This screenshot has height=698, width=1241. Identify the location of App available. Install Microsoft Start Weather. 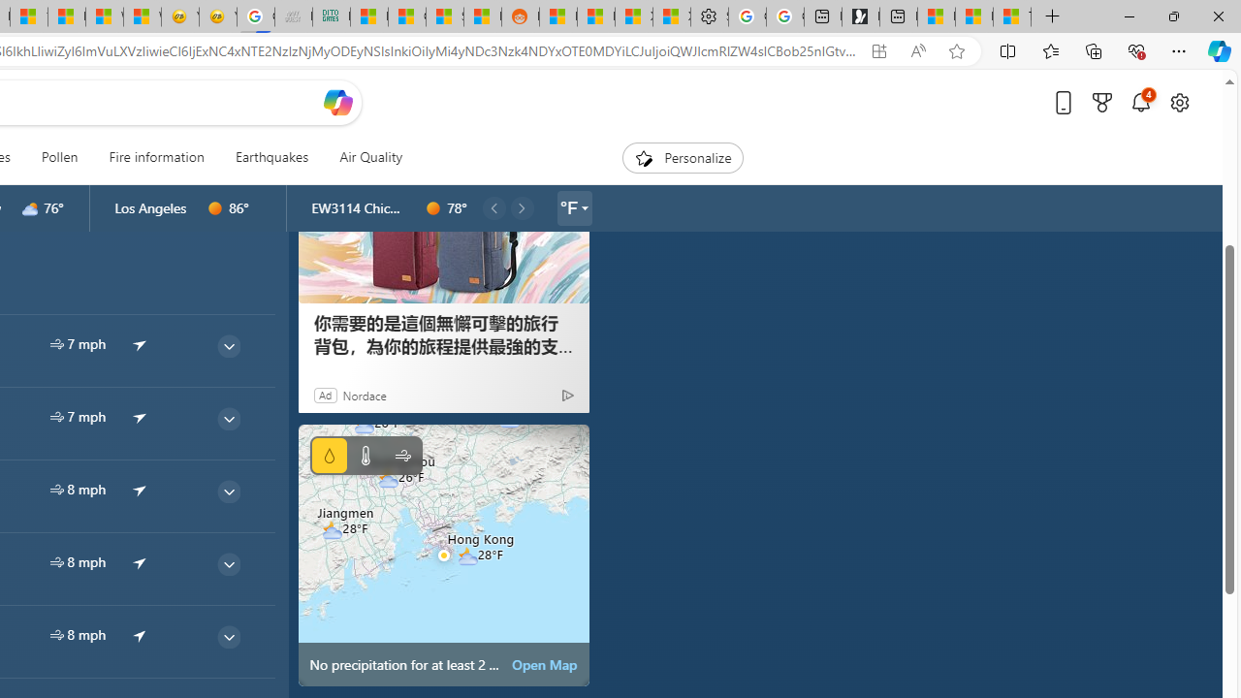
(878, 51).